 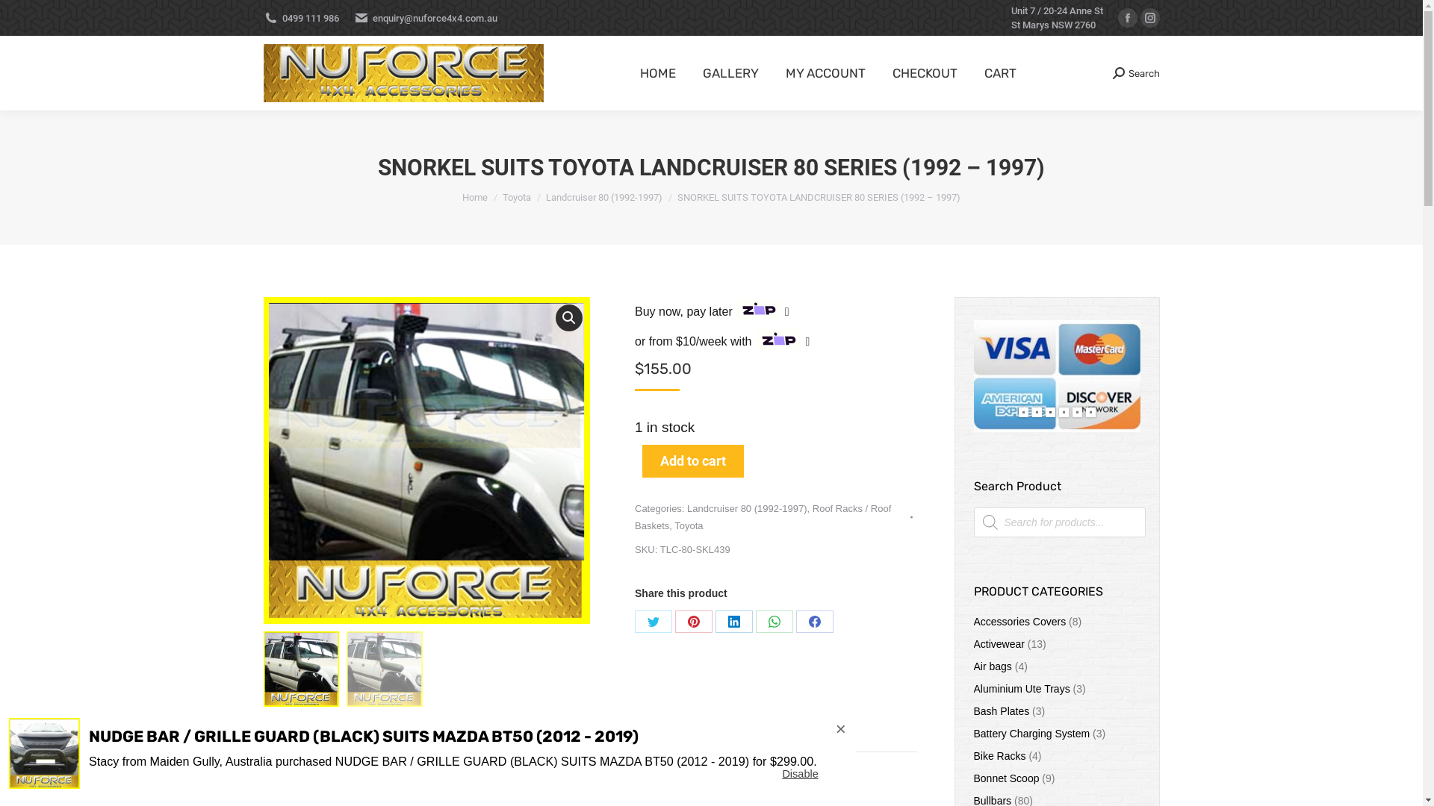 What do you see at coordinates (747, 509) in the screenshot?
I see `Landcruiser 80 (1992-1997)` at bounding box center [747, 509].